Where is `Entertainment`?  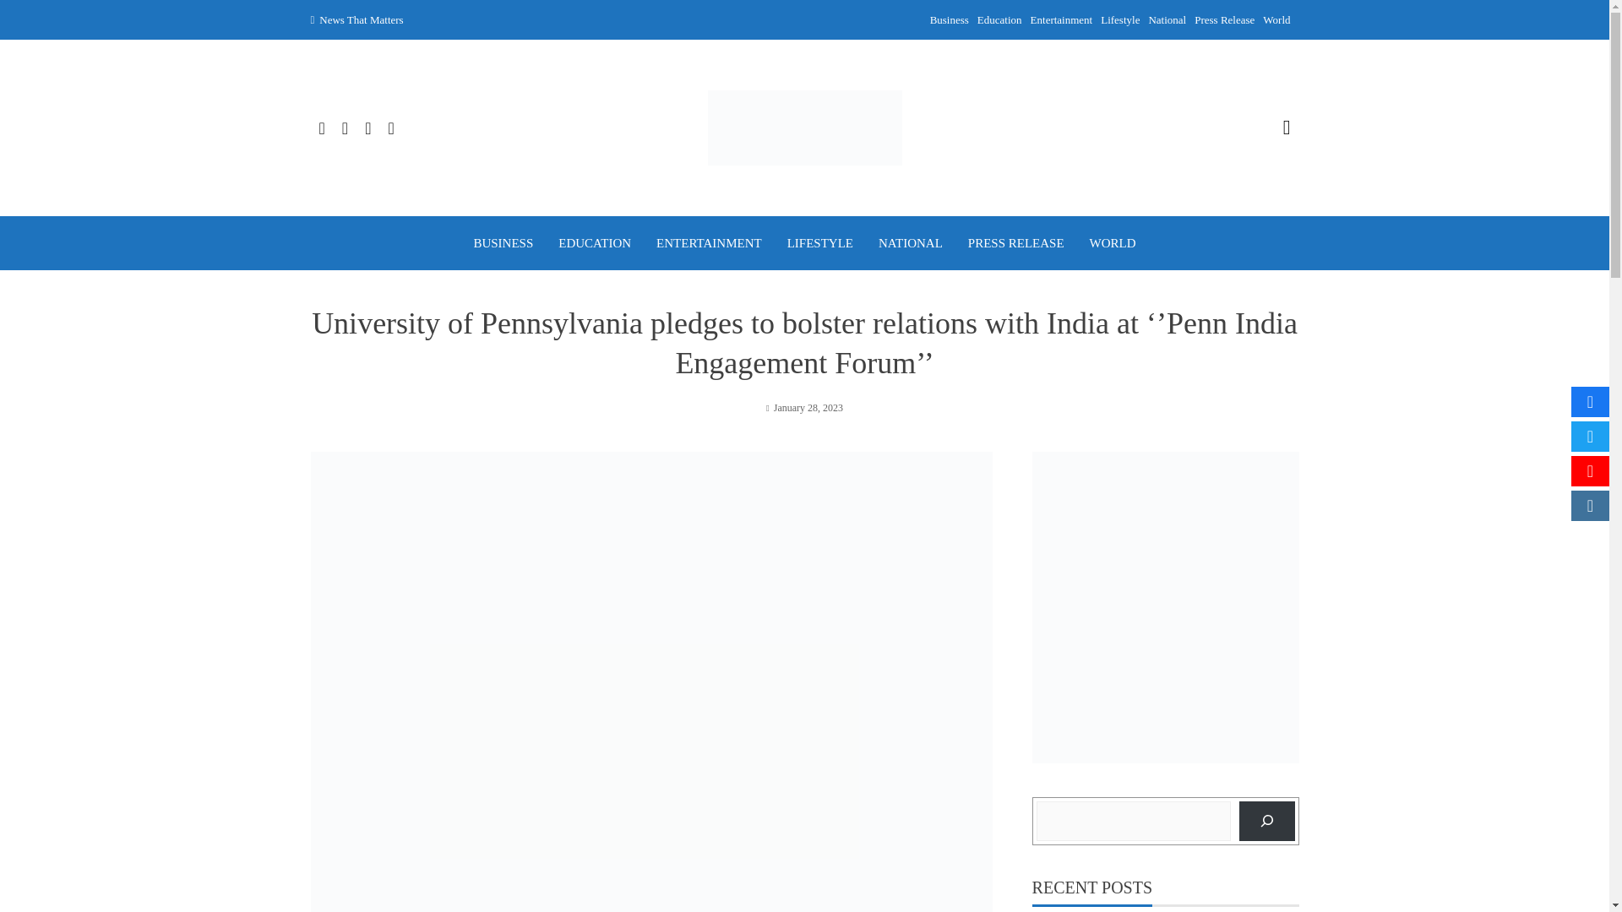 Entertainment is located at coordinates (1061, 20).